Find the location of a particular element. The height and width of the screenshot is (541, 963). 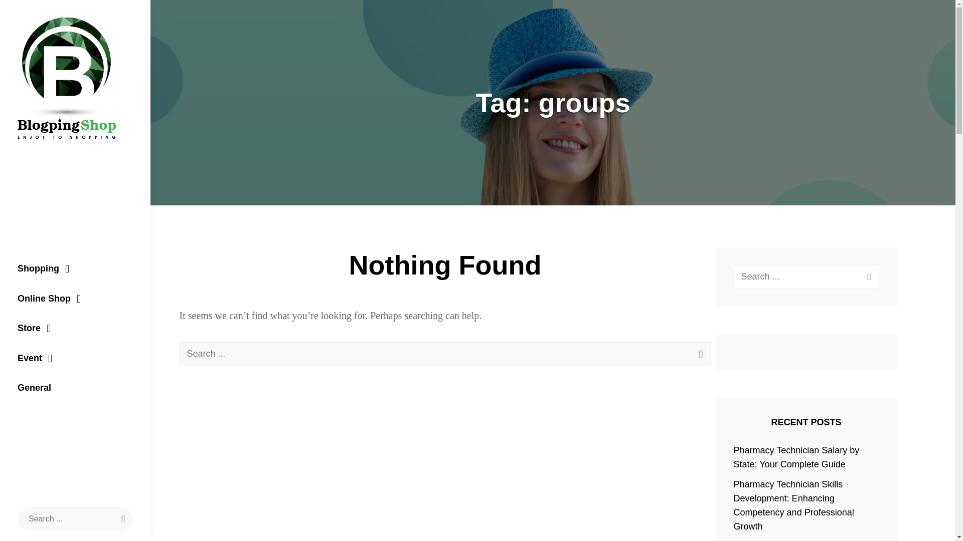

Search for: is located at coordinates (75, 518).